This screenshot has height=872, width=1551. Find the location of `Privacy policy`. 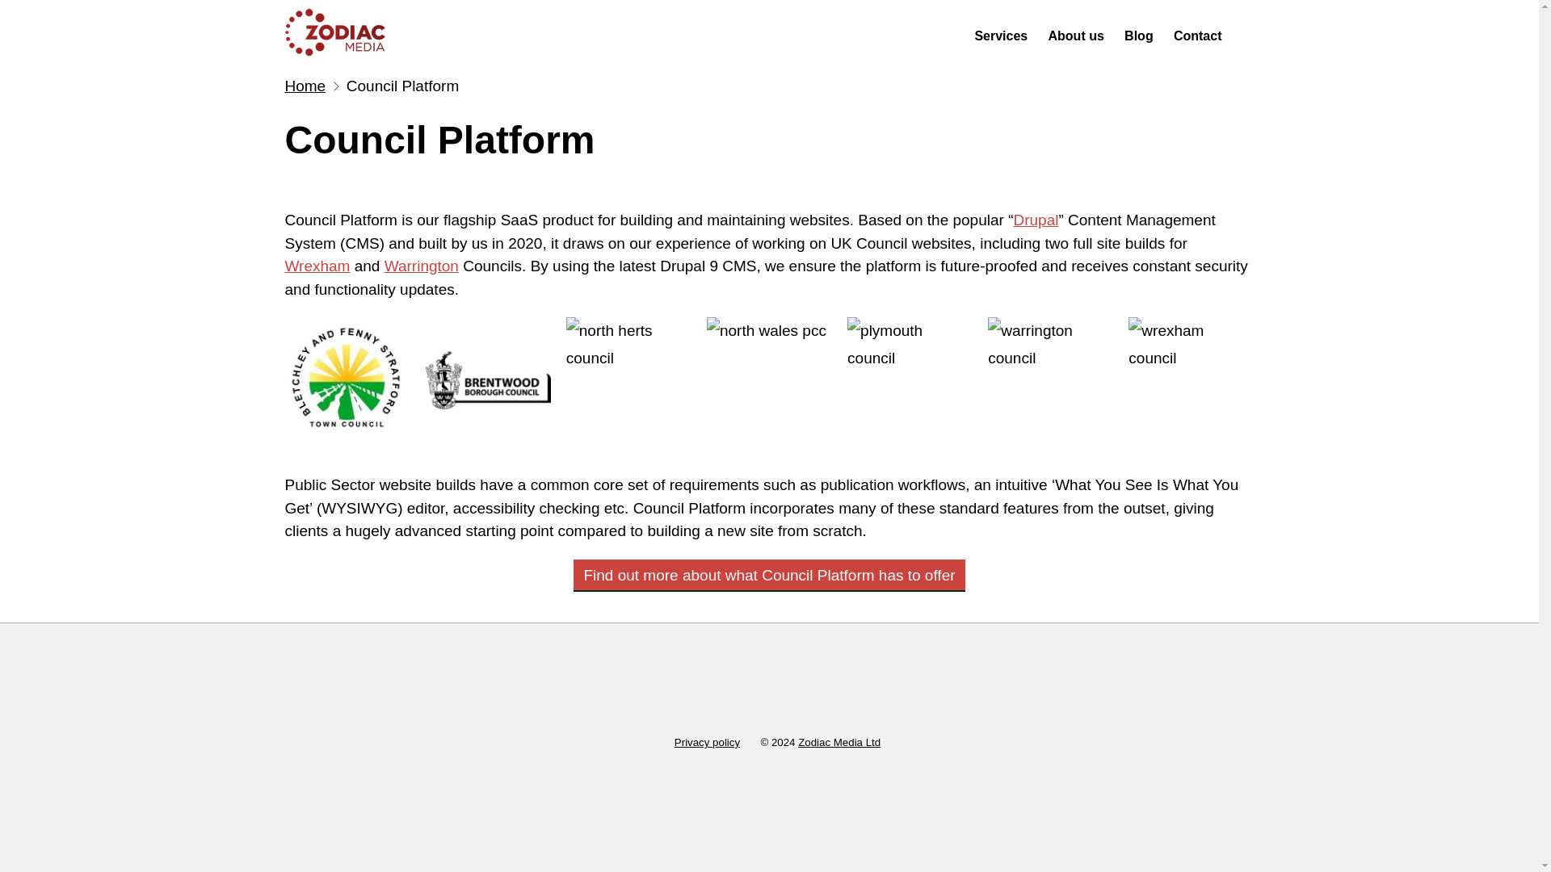

Privacy policy is located at coordinates (707, 741).